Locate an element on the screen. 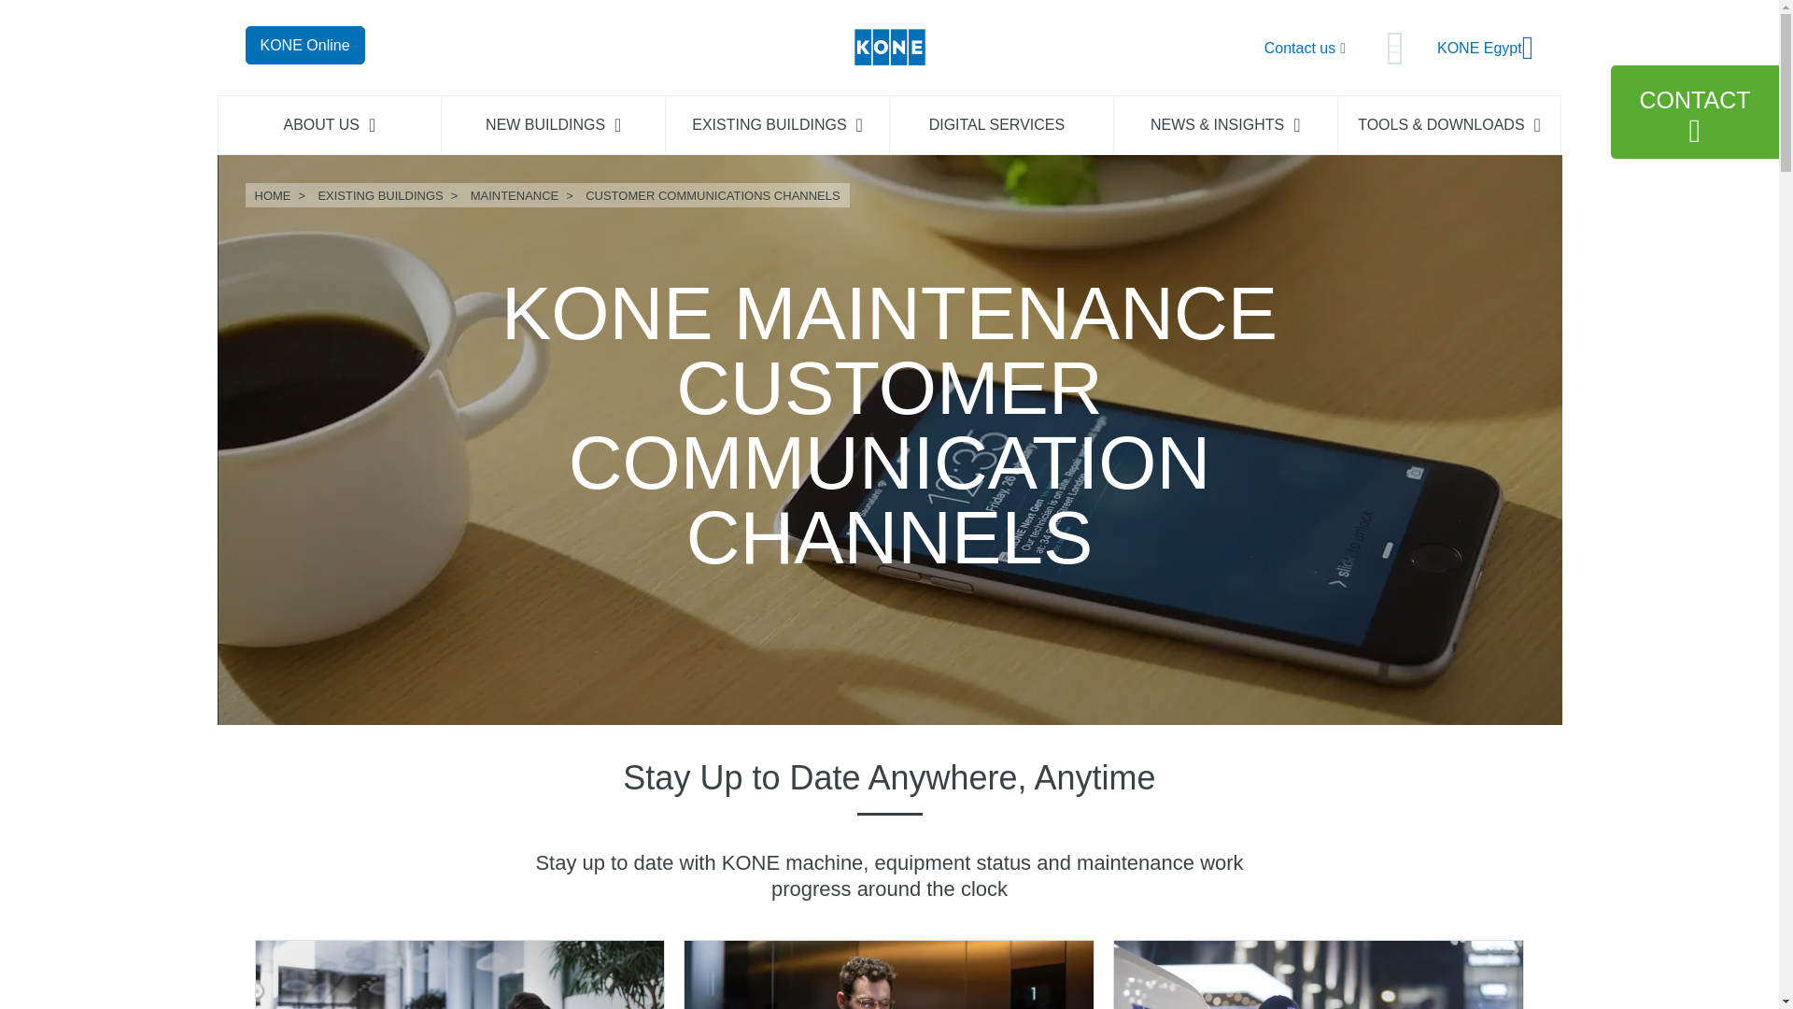 This screenshot has width=1793, height=1009. NEW BUILDINGS is located at coordinates (553, 125).